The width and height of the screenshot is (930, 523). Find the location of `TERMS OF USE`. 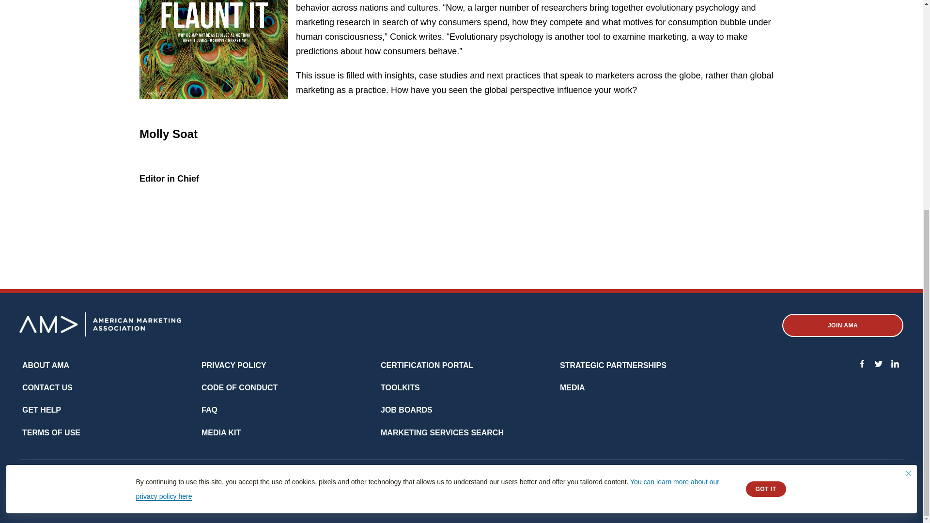

TERMS OF USE is located at coordinates (51, 432).